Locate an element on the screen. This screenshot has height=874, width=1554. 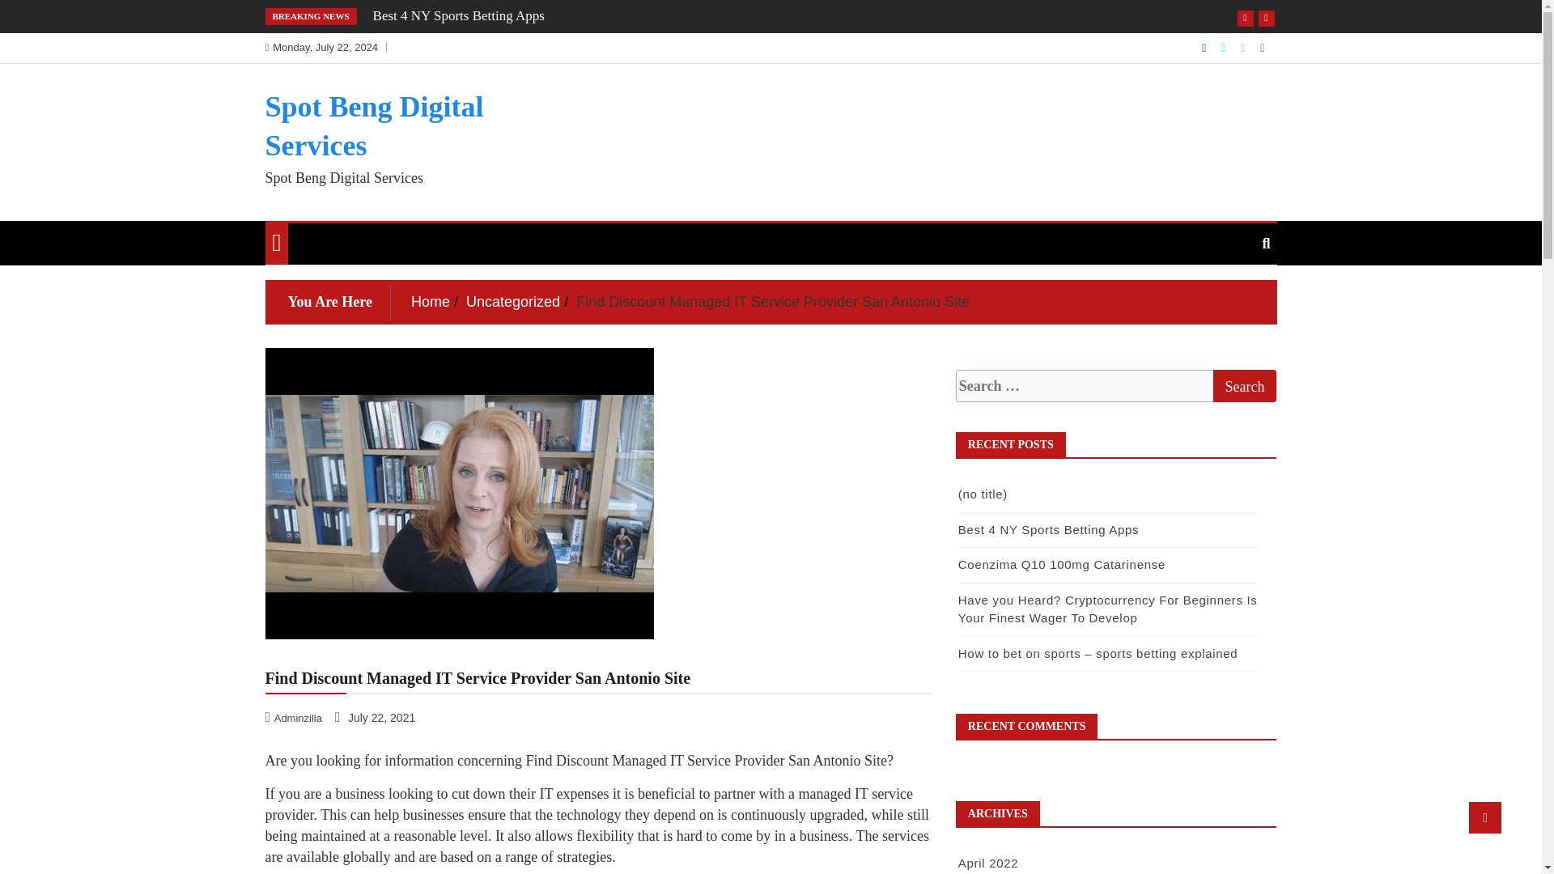
Spot Beng Digital Services is located at coordinates (374, 126).